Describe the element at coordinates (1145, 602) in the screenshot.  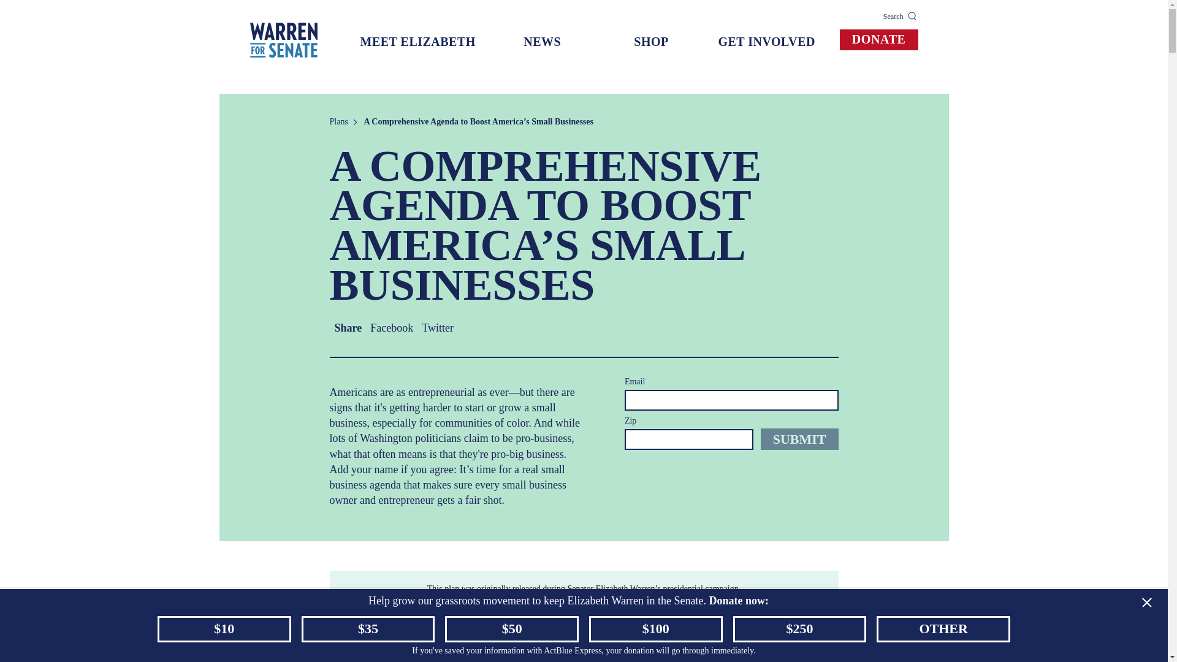
I see `Close donate bar` at that location.